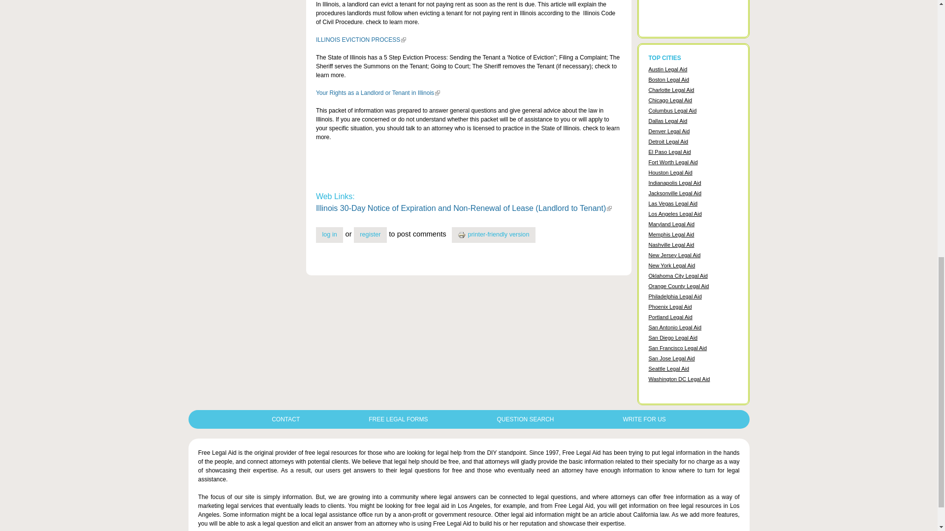 The width and height of the screenshot is (945, 531). Describe the element at coordinates (693, 17) in the screenshot. I see `Advertisement` at that location.